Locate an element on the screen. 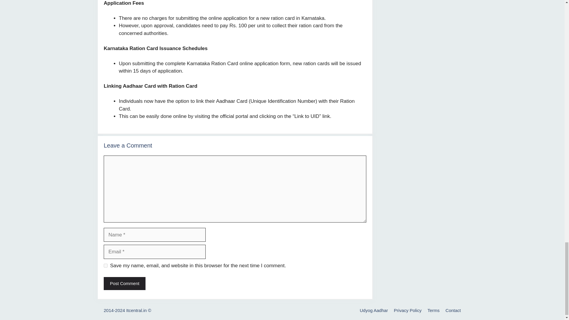 Image resolution: width=569 pixels, height=320 pixels. yes is located at coordinates (106, 265).